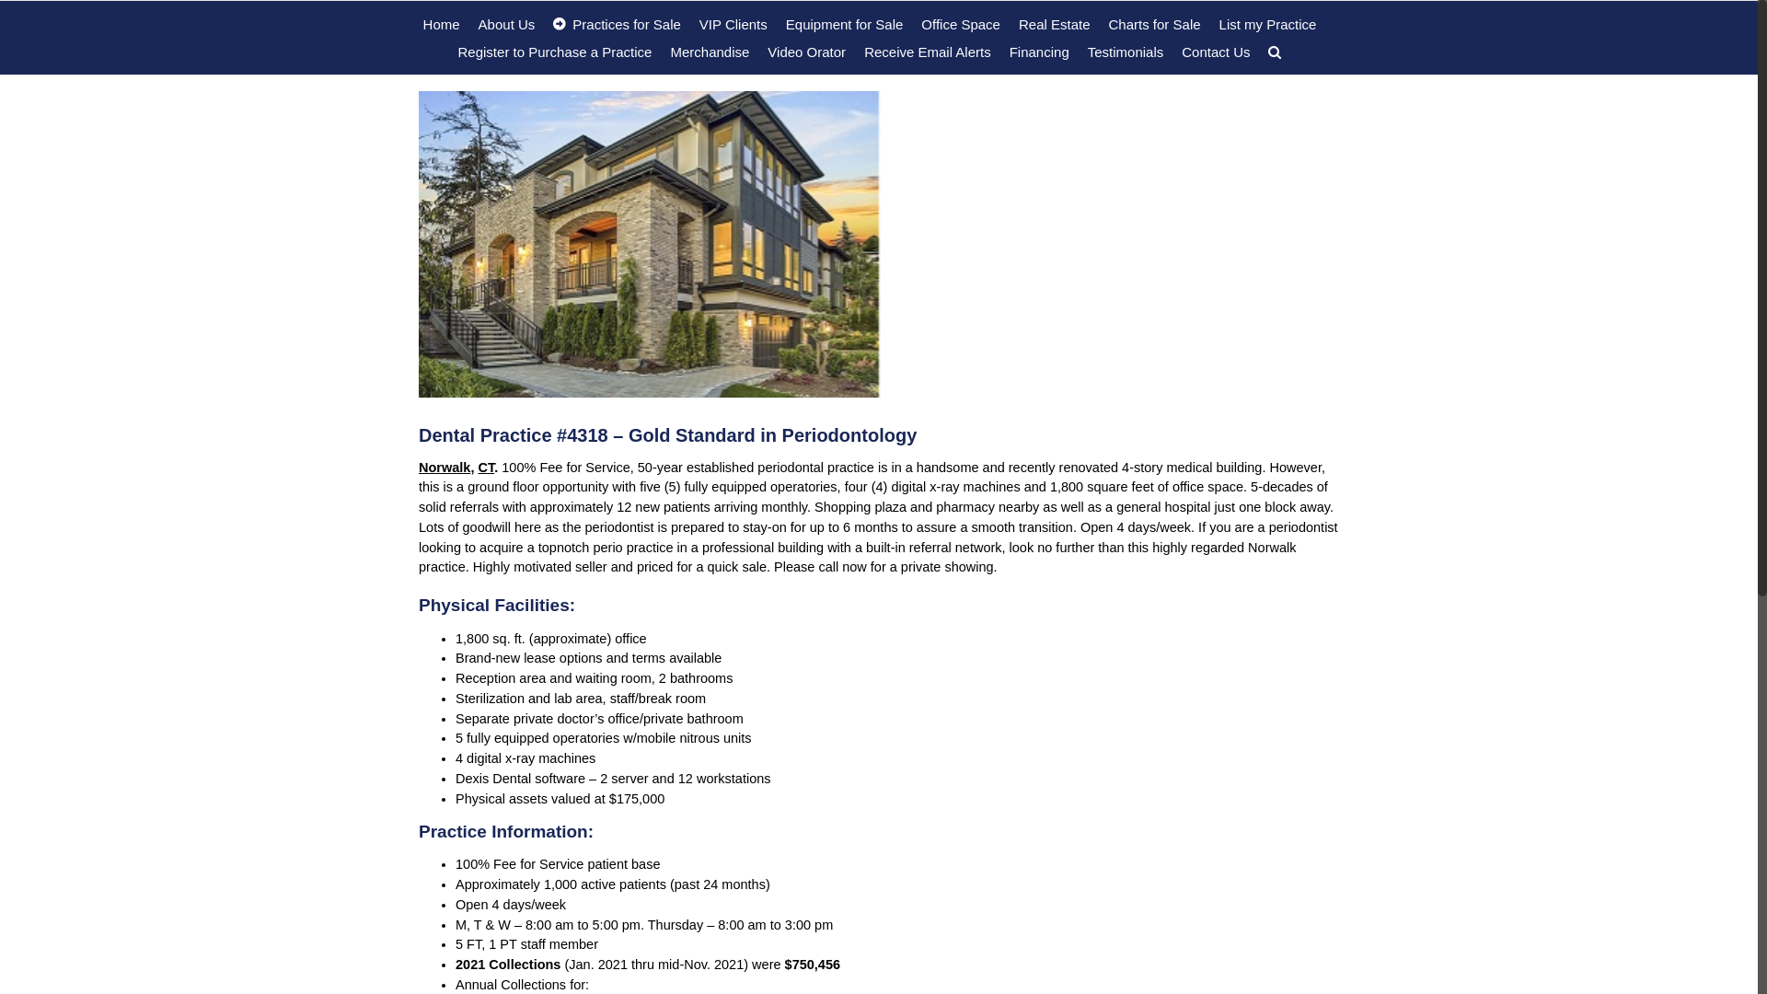 Image resolution: width=1767 pixels, height=994 pixels. What do you see at coordinates (928, 52) in the screenshot?
I see `Receive Email Alerts` at bounding box center [928, 52].